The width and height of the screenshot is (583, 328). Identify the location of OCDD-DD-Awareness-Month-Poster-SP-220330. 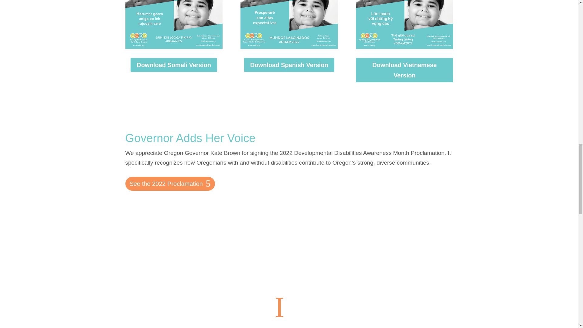
(289, 24).